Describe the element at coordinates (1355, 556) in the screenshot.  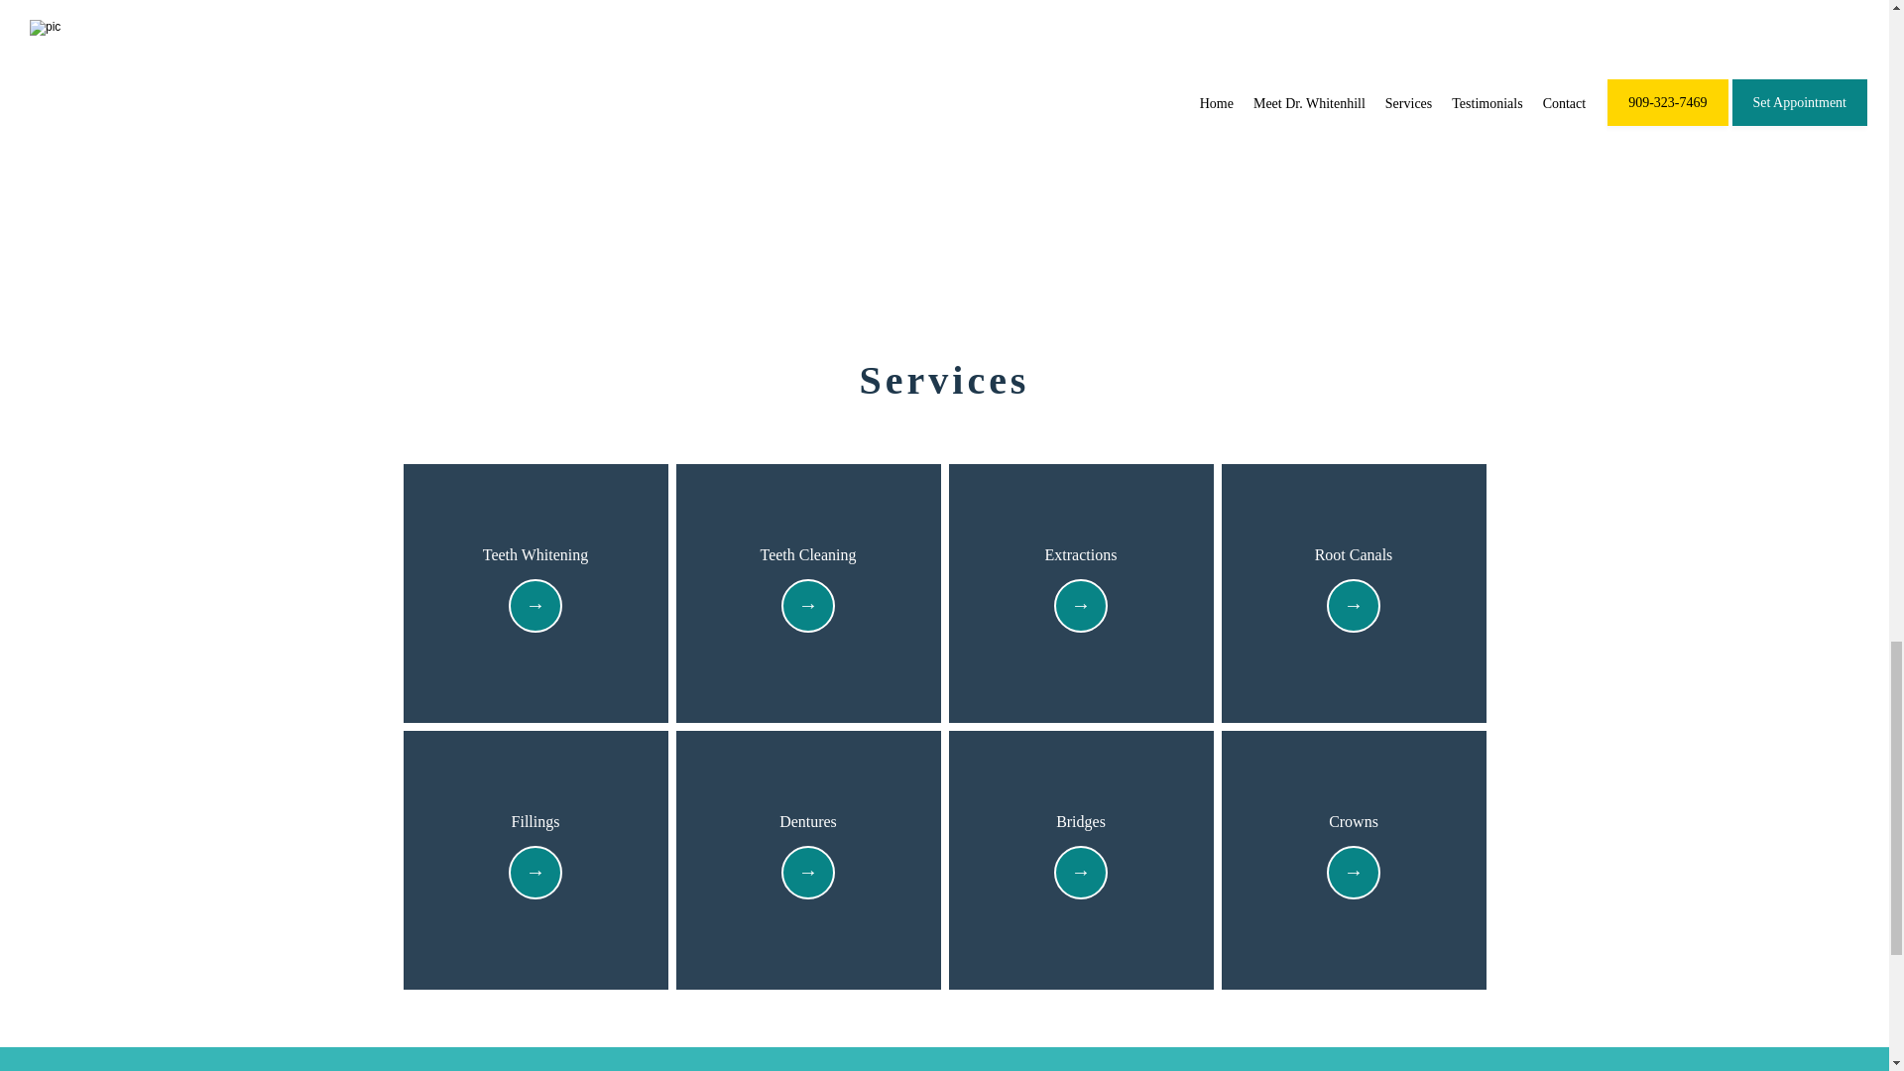
I see `Root Canals` at that location.